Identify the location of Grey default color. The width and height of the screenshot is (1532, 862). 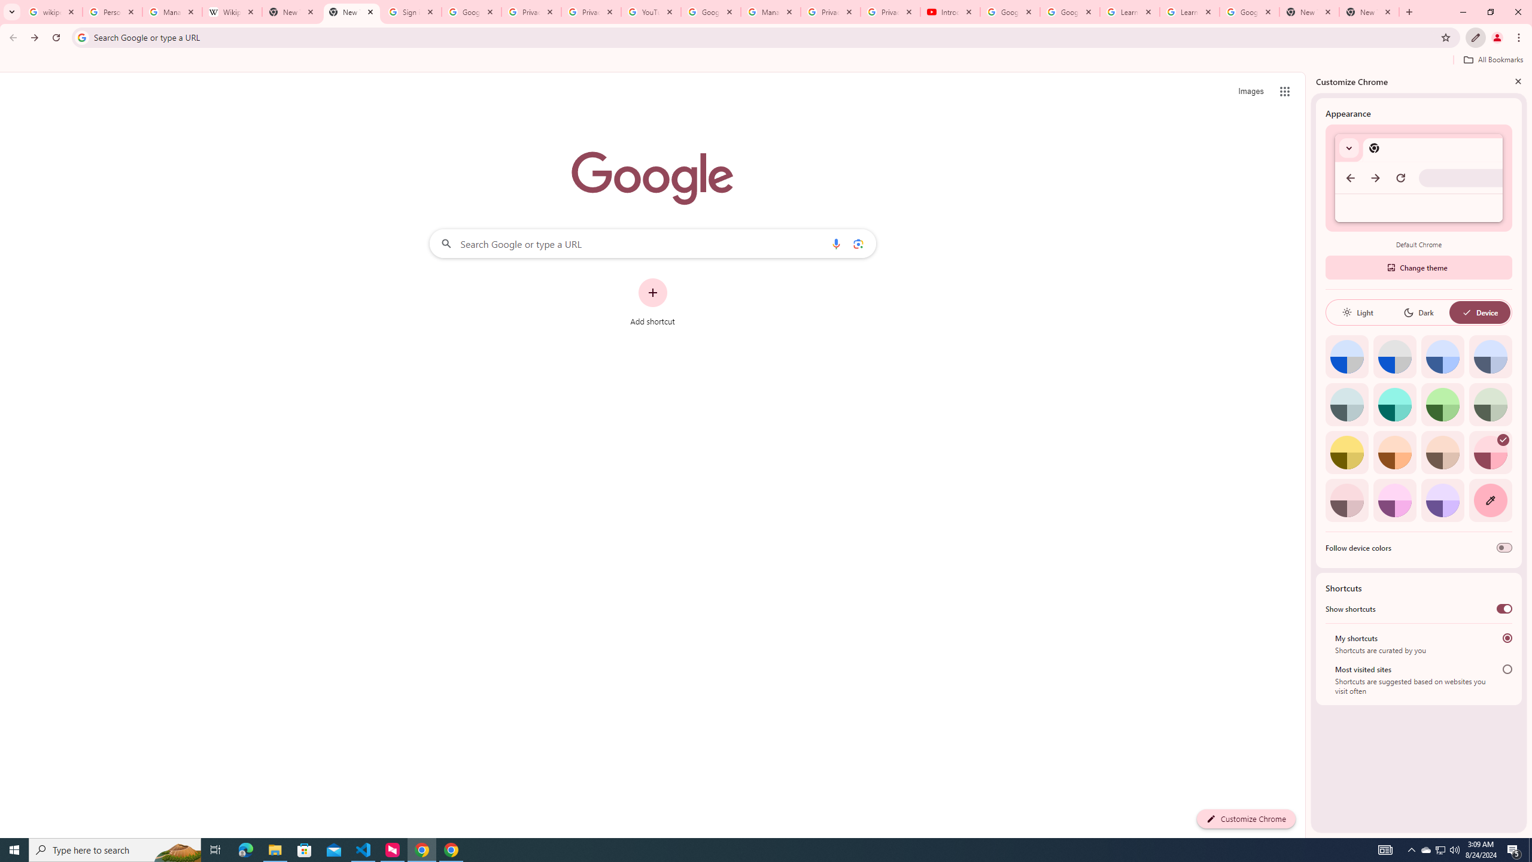
(1394, 357).